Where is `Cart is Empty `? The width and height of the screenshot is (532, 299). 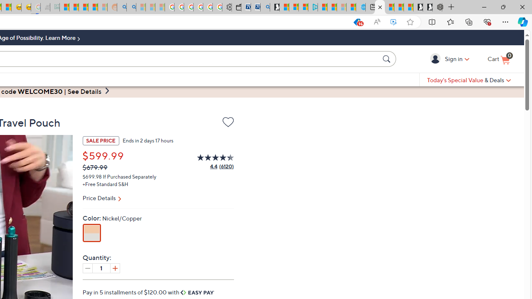
Cart is Empty  is located at coordinates (499, 59).